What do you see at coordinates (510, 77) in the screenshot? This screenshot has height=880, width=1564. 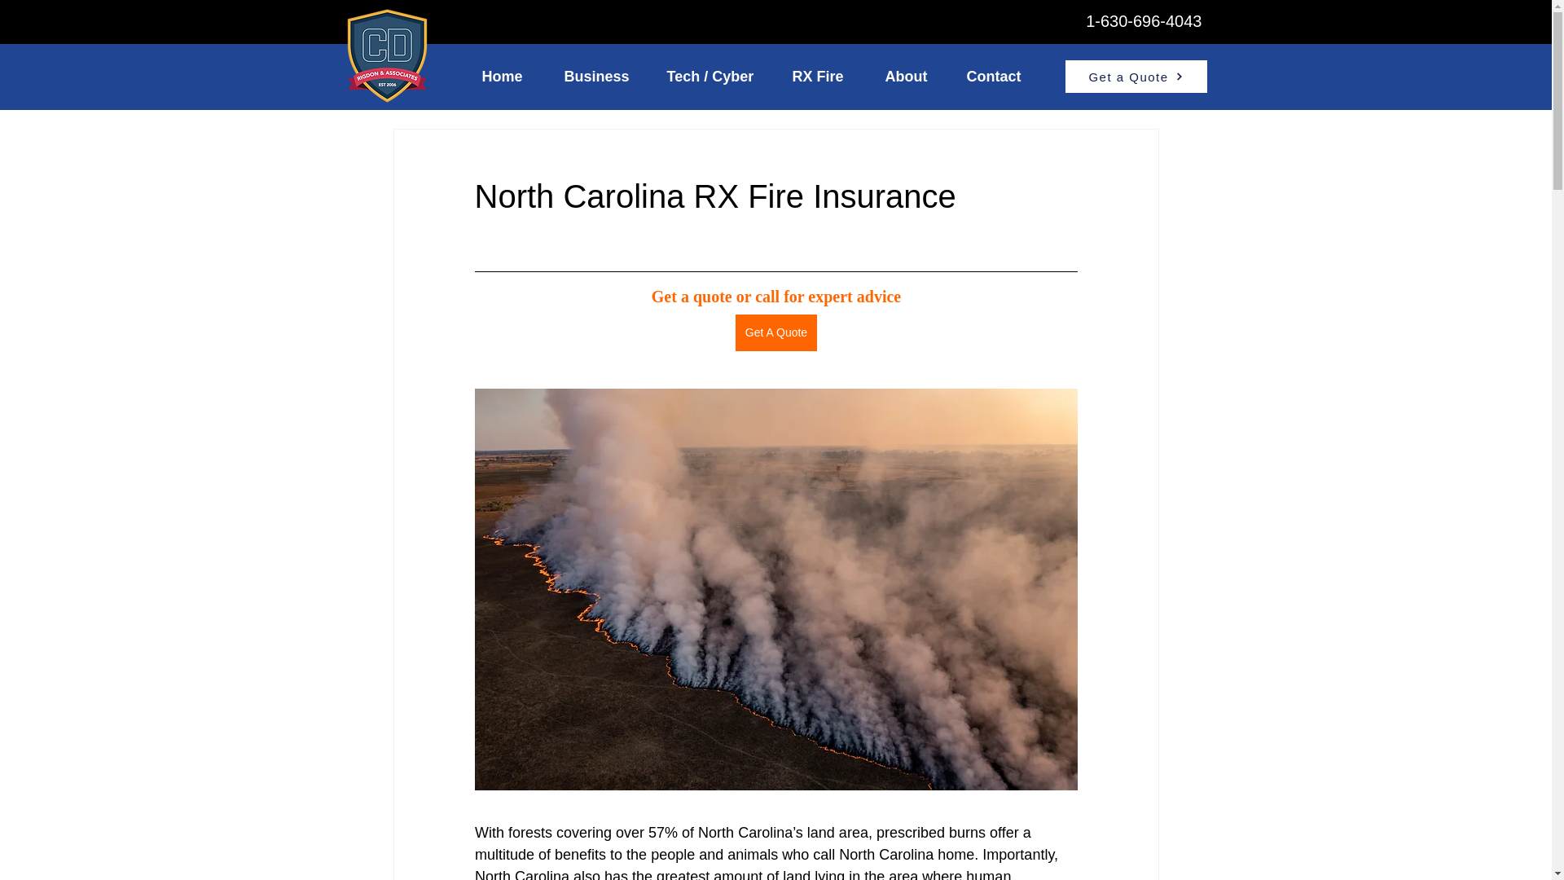 I see `Home` at bounding box center [510, 77].